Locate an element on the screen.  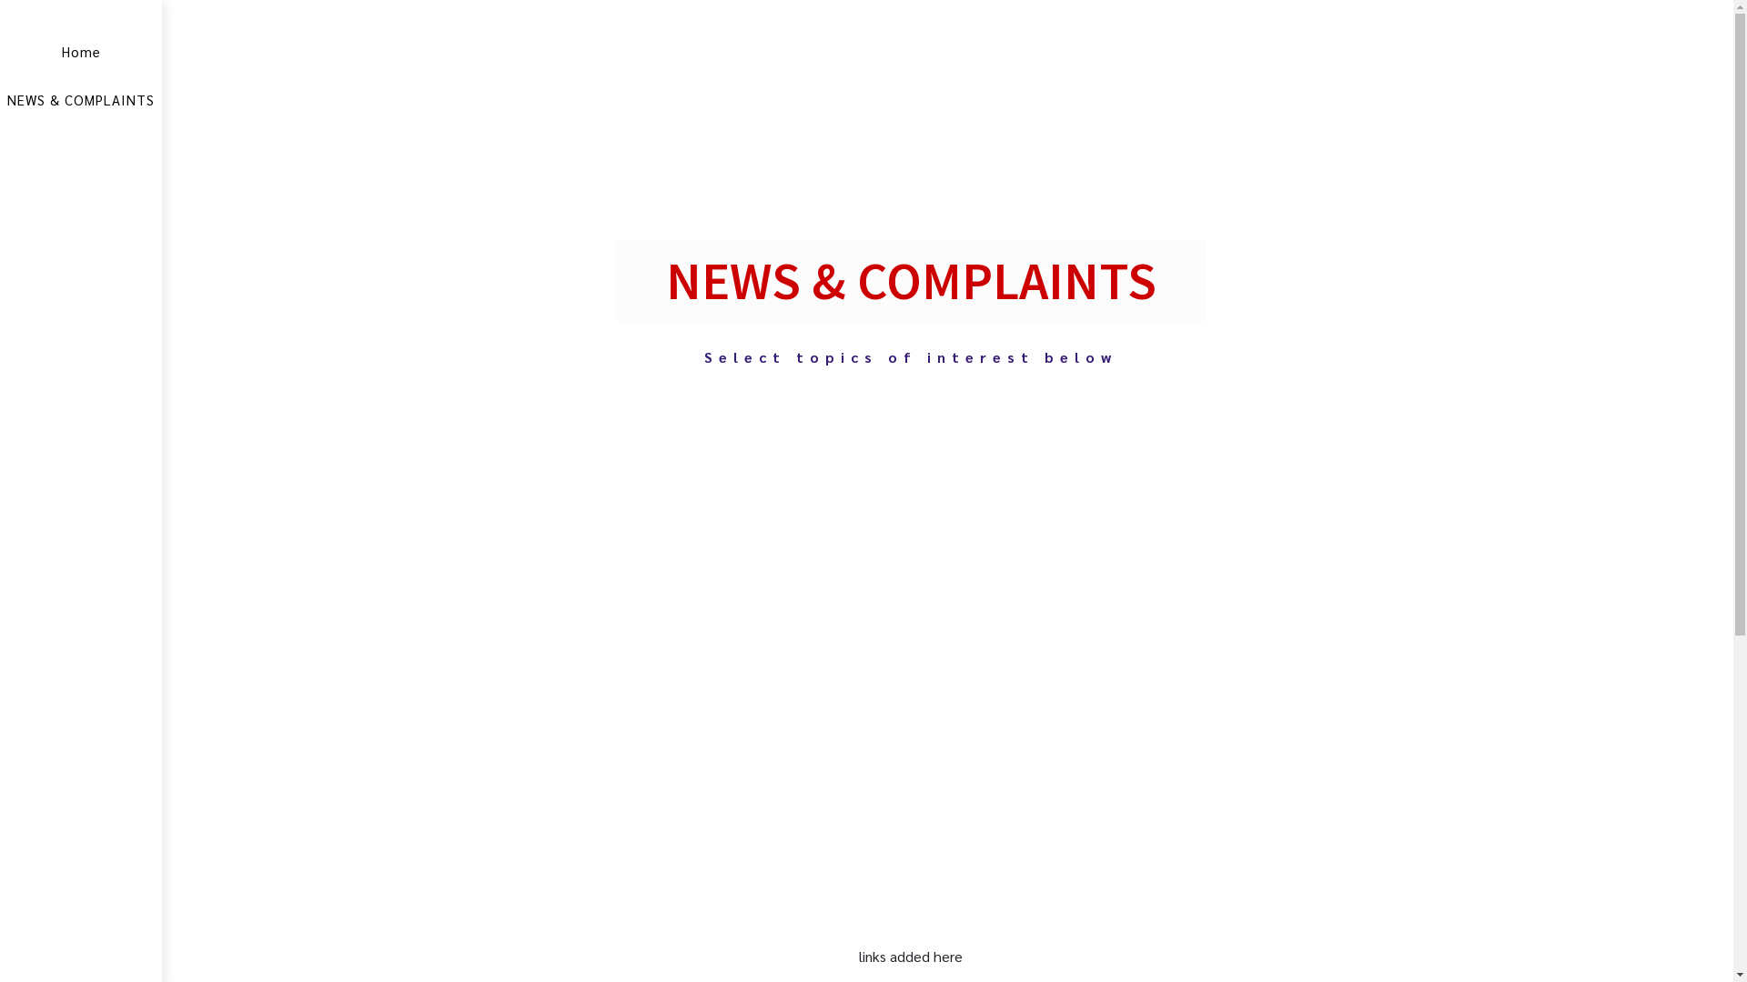
NEWS & COMPLAINTS is located at coordinates (81, 100).